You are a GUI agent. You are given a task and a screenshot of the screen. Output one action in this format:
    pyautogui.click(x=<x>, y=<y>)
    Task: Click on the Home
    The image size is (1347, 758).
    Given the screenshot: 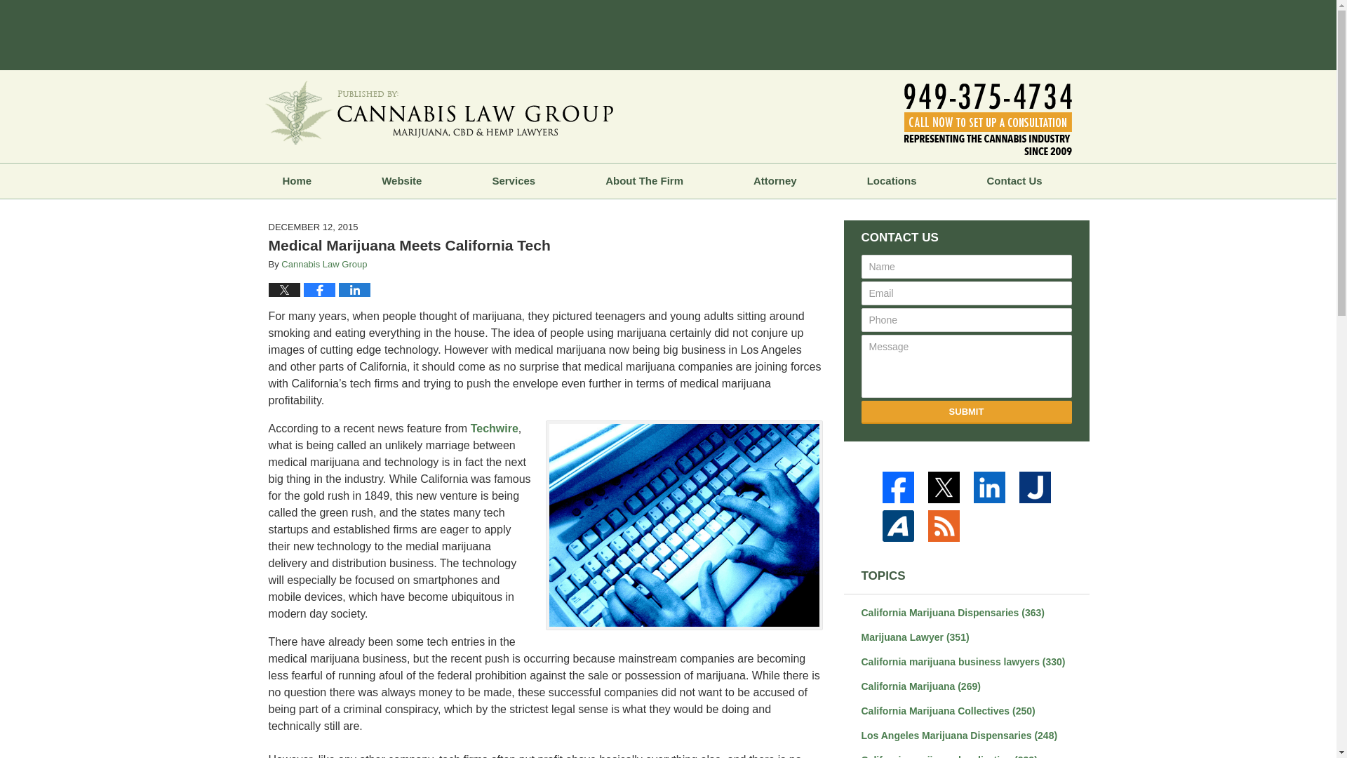 What is the action you would take?
    pyautogui.click(x=296, y=181)
    